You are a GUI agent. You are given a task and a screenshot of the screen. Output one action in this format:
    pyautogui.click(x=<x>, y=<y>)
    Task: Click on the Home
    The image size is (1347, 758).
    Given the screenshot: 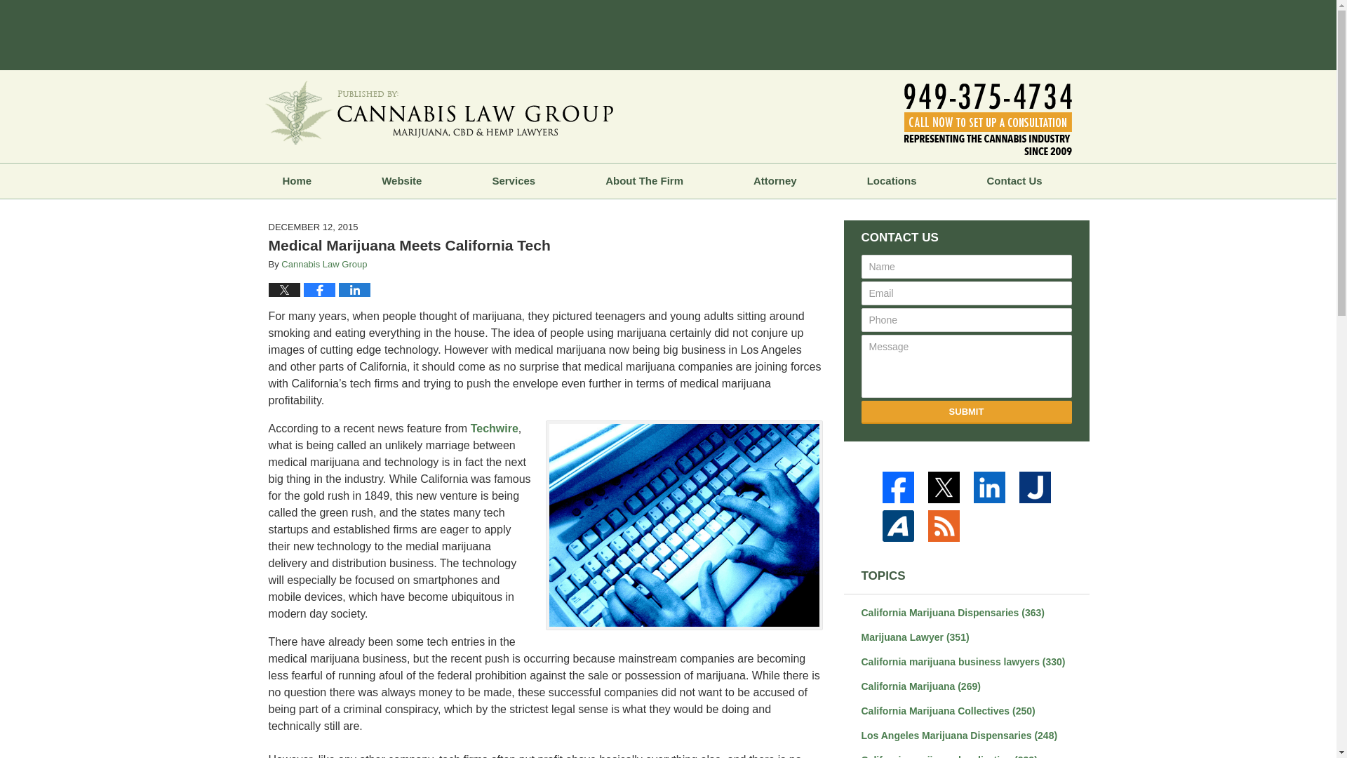 What is the action you would take?
    pyautogui.click(x=296, y=181)
    